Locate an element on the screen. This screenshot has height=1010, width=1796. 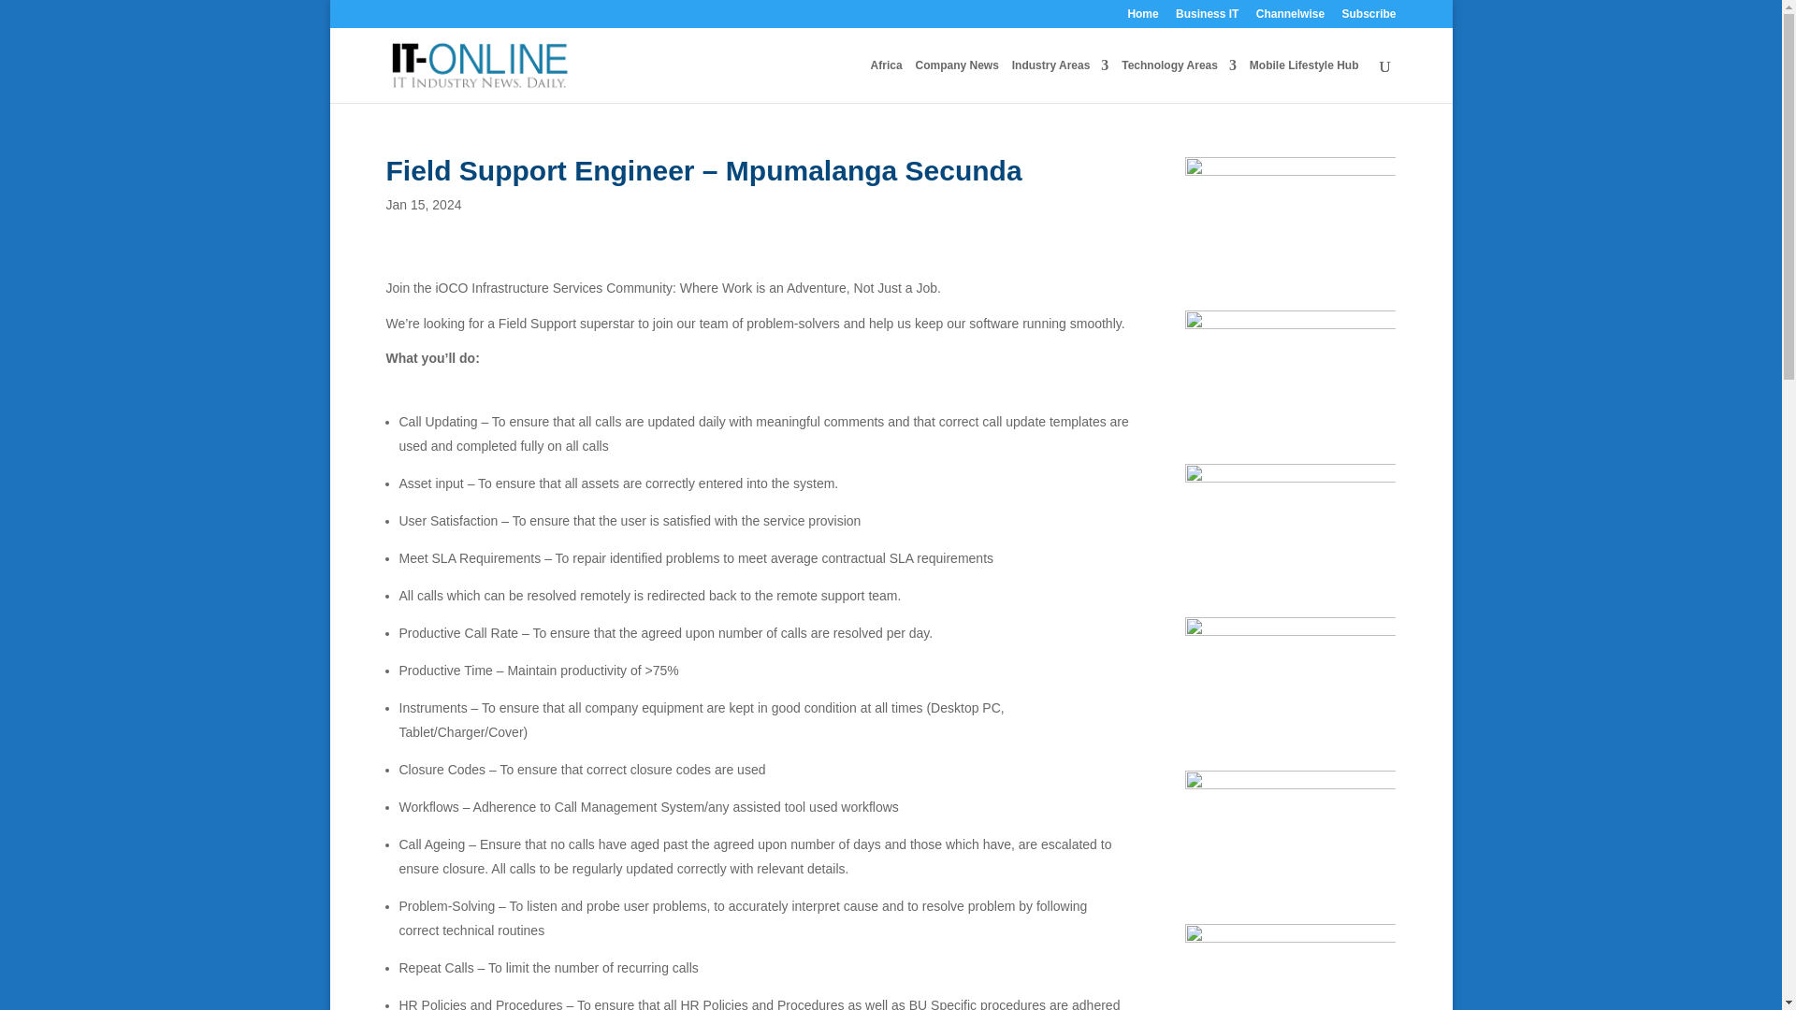
Industry Areas is located at coordinates (1061, 80).